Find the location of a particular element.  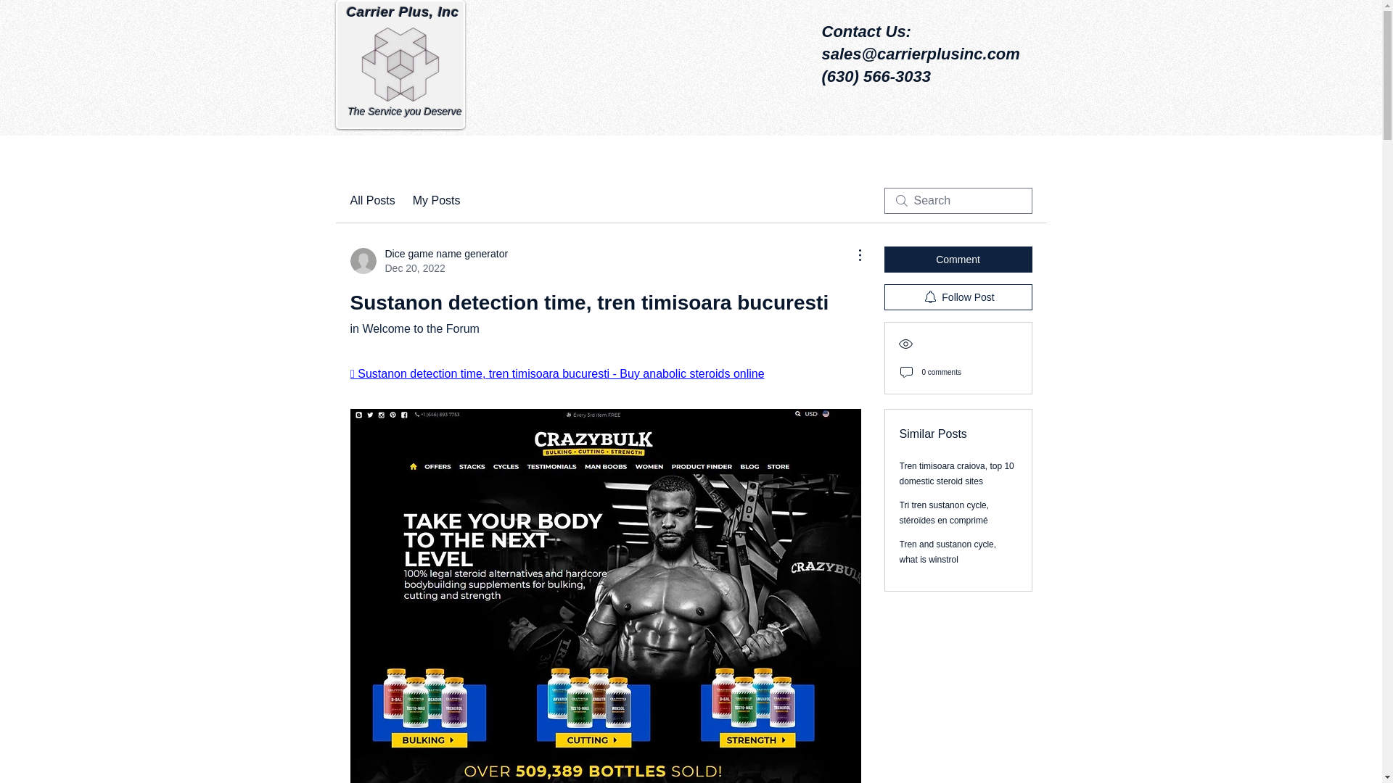

in Welcome to the Forum is located at coordinates (948, 552).